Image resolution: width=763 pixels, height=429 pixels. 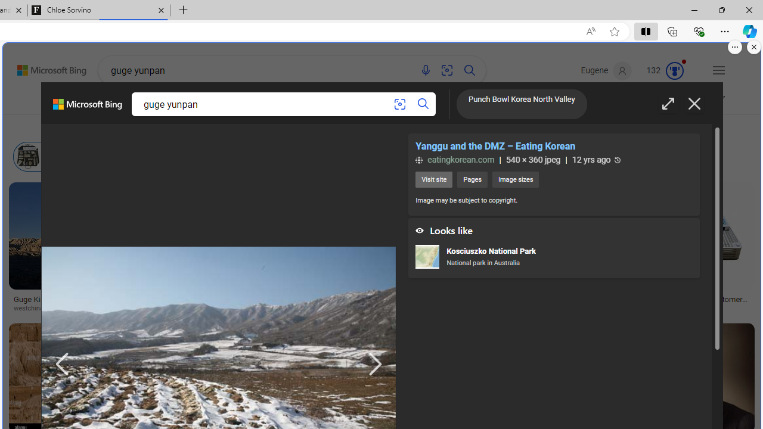 I want to click on Class: item col, so click(x=392, y=157).